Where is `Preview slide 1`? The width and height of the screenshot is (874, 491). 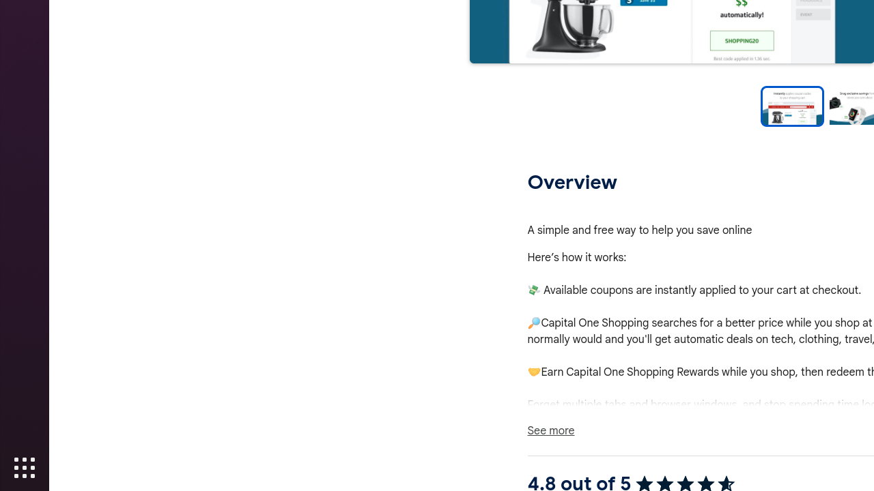 Preview slide 1 is located at coordinates (792, 106).